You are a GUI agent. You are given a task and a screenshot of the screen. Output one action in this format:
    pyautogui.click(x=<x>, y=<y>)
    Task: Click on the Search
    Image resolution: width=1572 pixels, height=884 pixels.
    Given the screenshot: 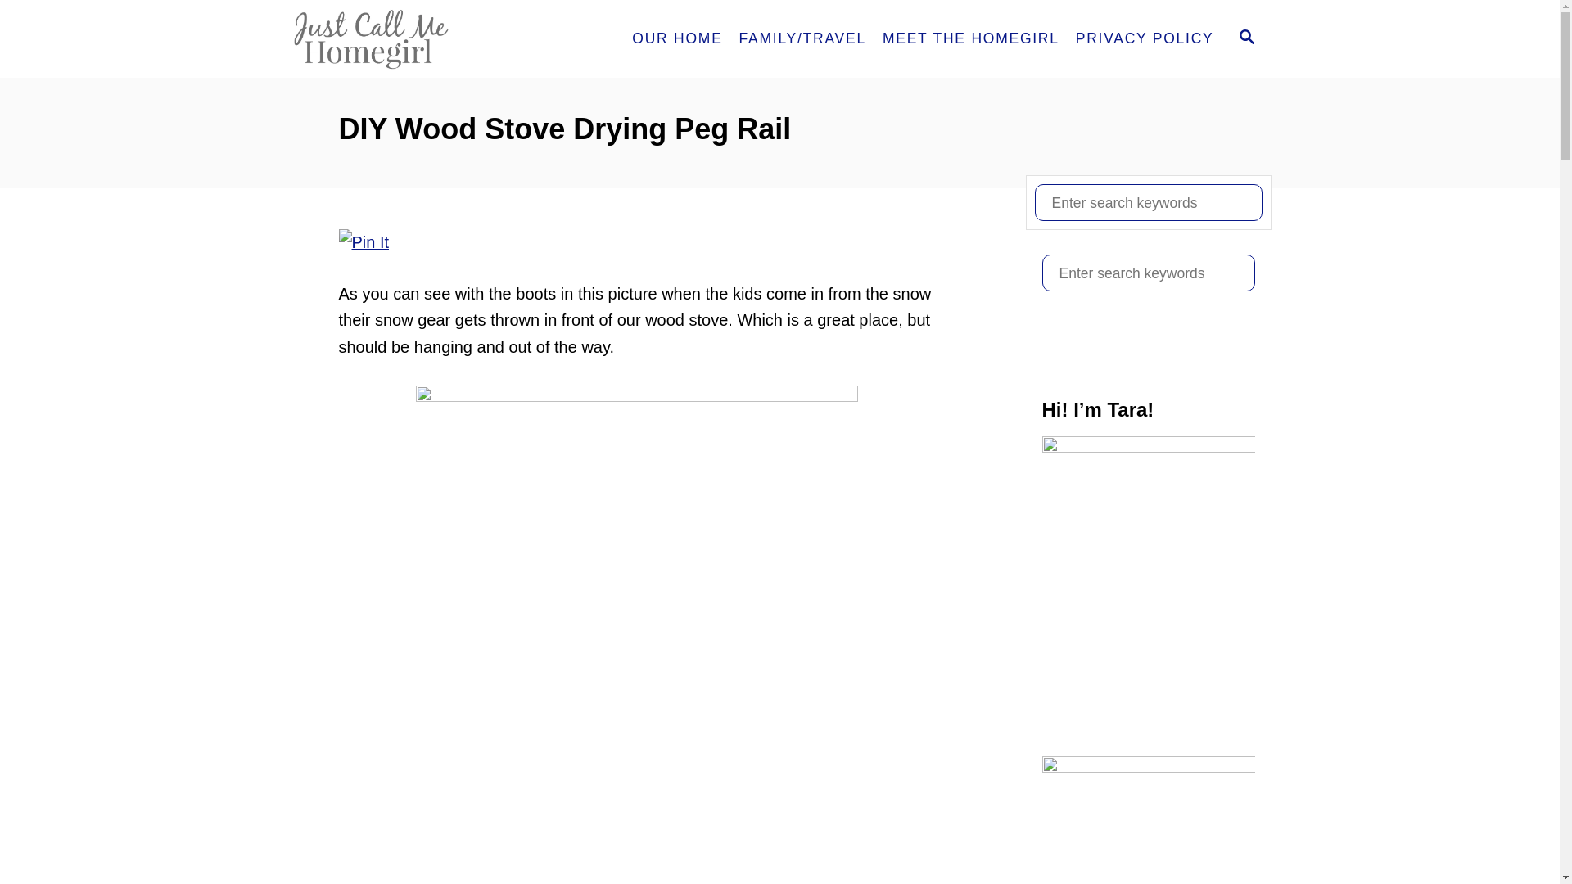 What is the action you would take?
    pyautogui.click(x=25, y=25)
    